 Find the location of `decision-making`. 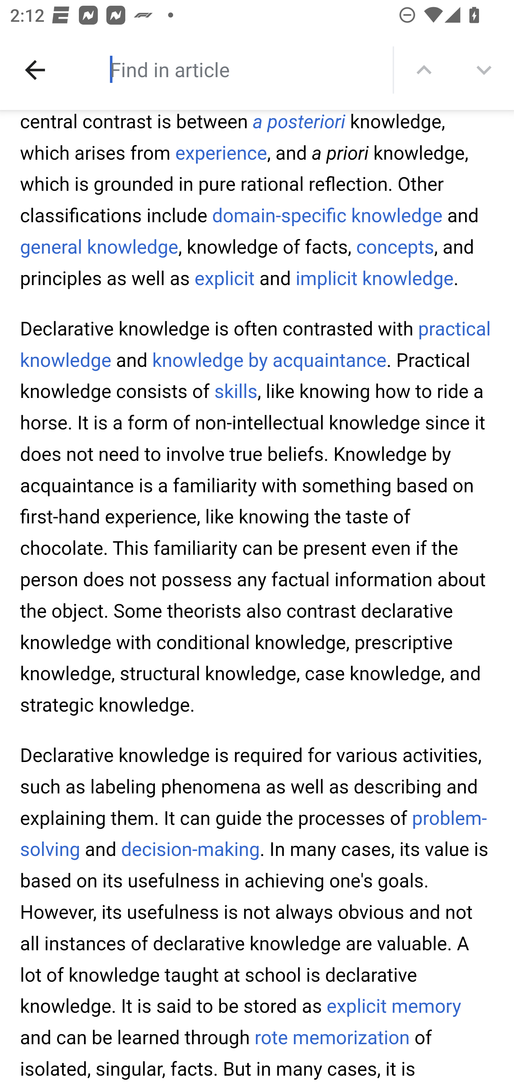

decision-making is located at coordinates (190, 850).